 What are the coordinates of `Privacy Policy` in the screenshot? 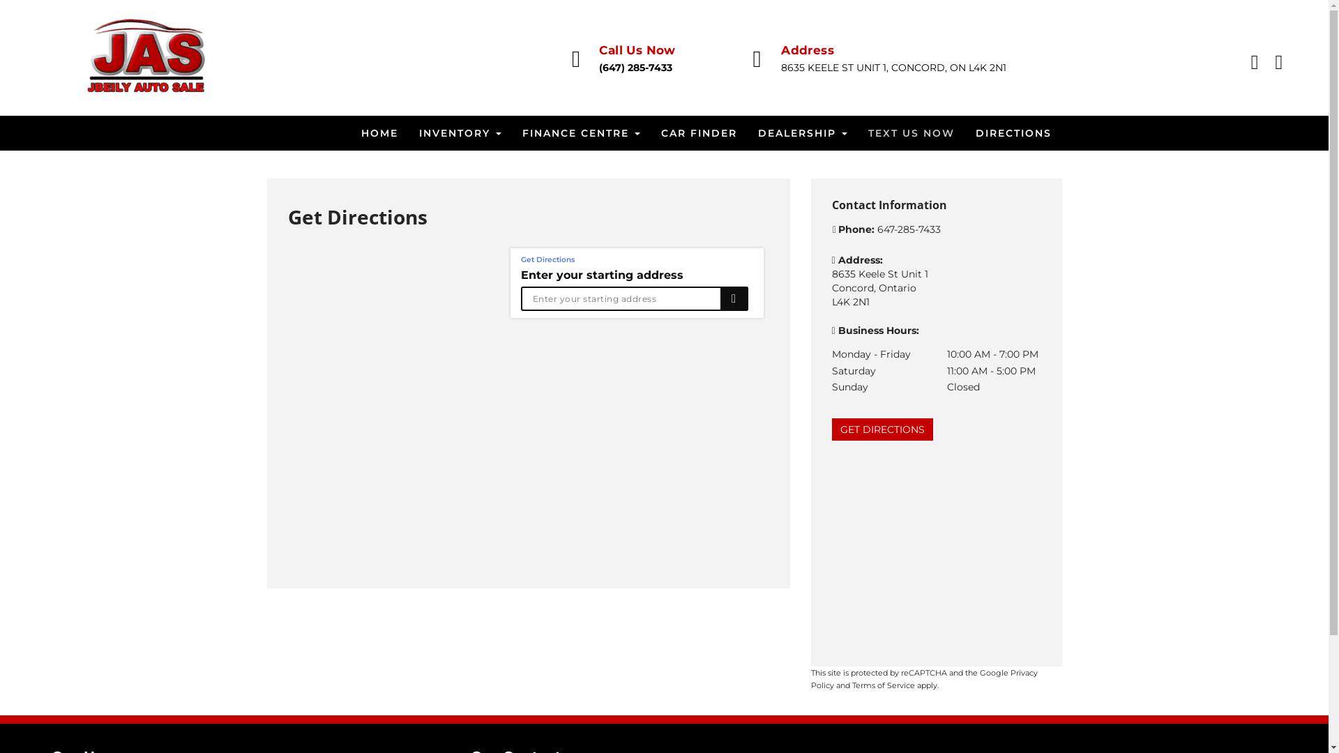 It's located at (923, 679).